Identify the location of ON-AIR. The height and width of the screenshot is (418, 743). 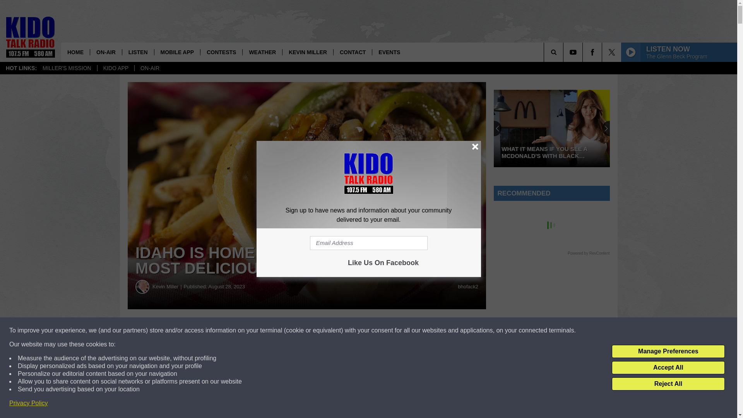
(106, 52).